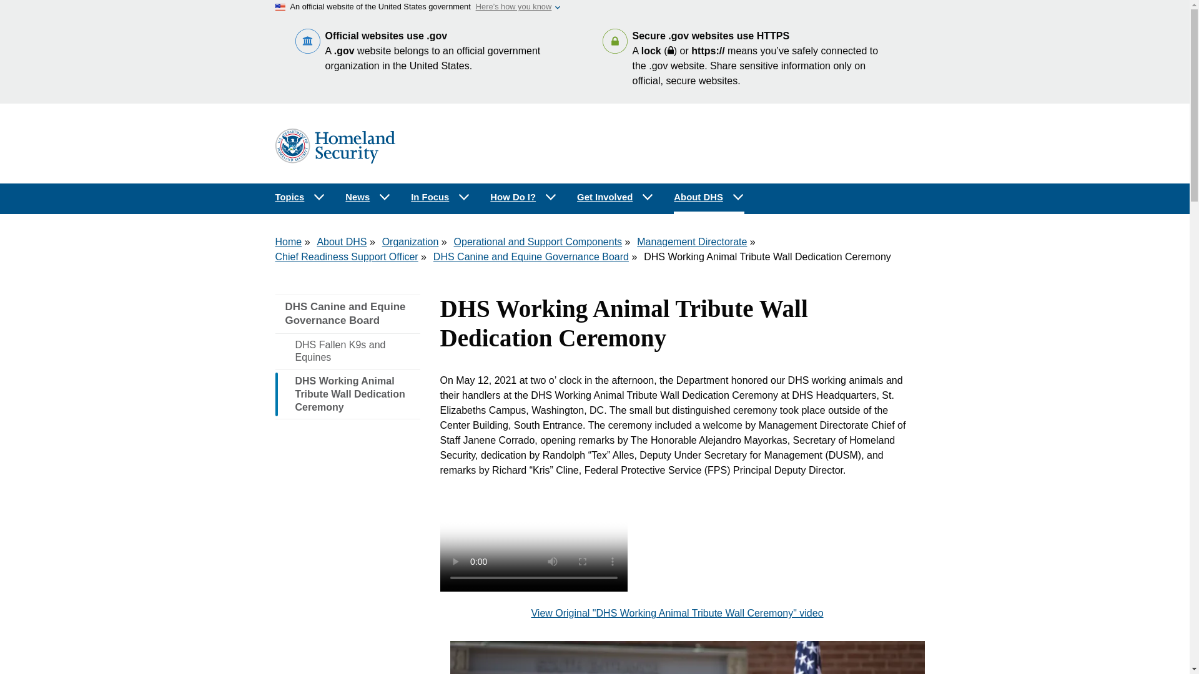  I want to click on Topics, so click(300, 197).